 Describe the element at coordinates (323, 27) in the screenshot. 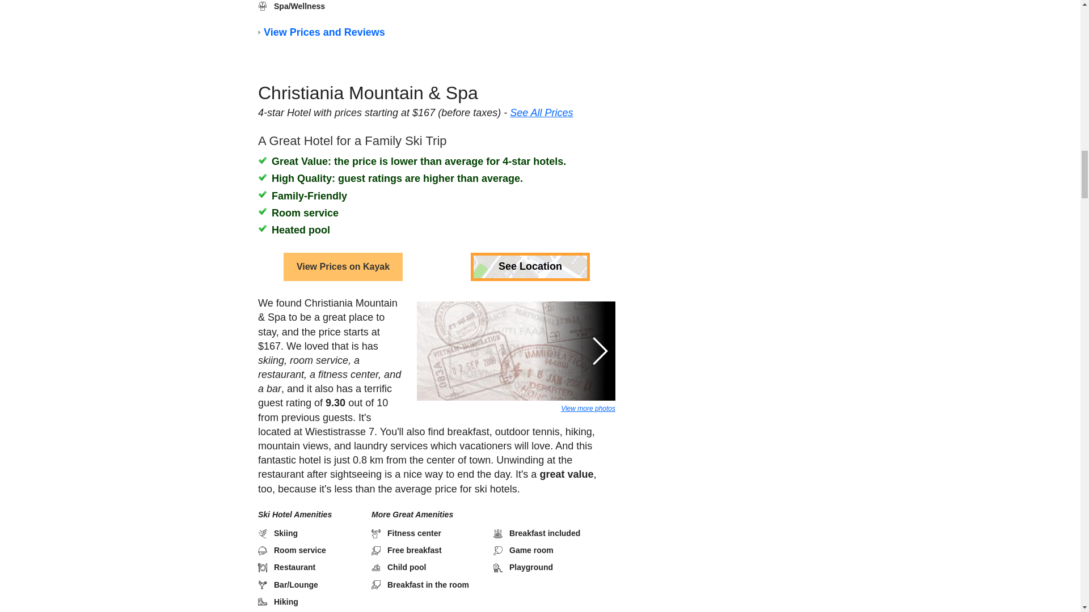

I see `View Prices and Reviews` at that location.